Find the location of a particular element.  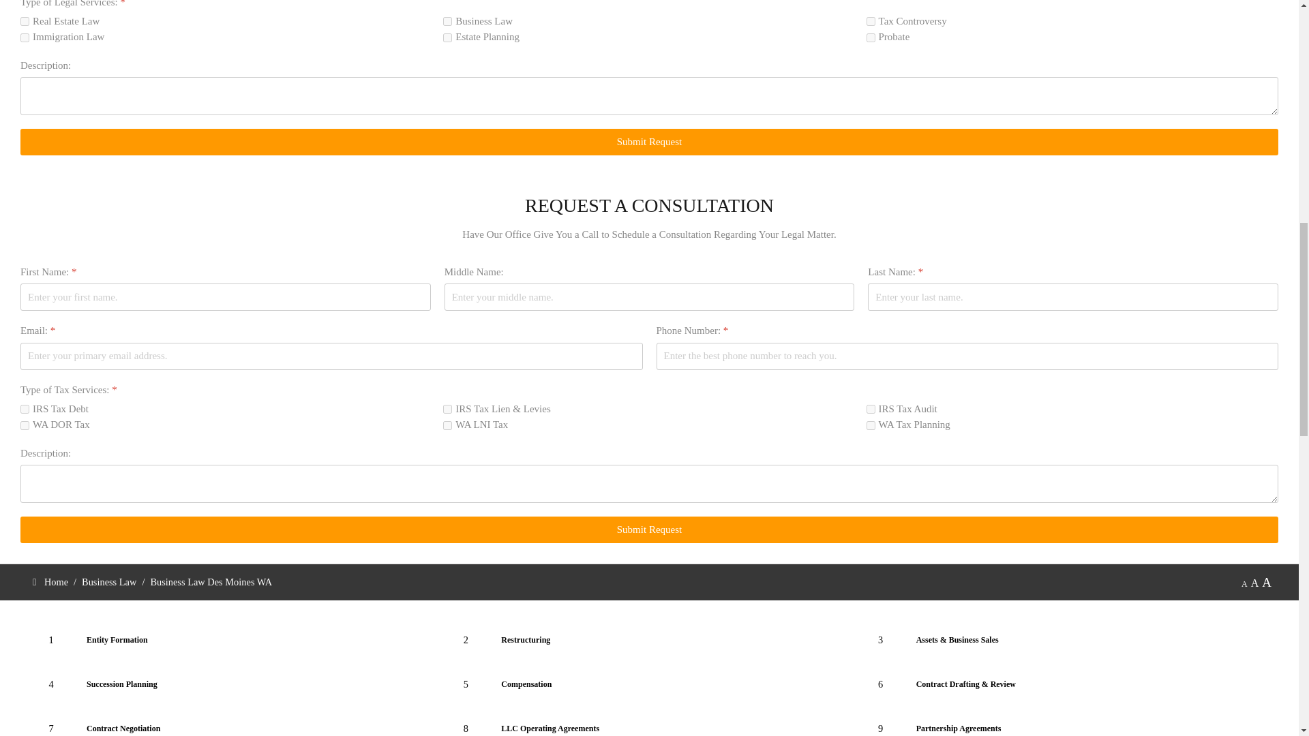

Submit Request is located at coordinates (649, 530).